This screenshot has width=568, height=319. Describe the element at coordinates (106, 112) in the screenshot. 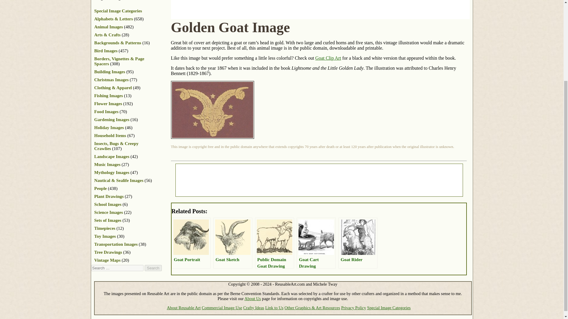

I see `Food Images` at that location.